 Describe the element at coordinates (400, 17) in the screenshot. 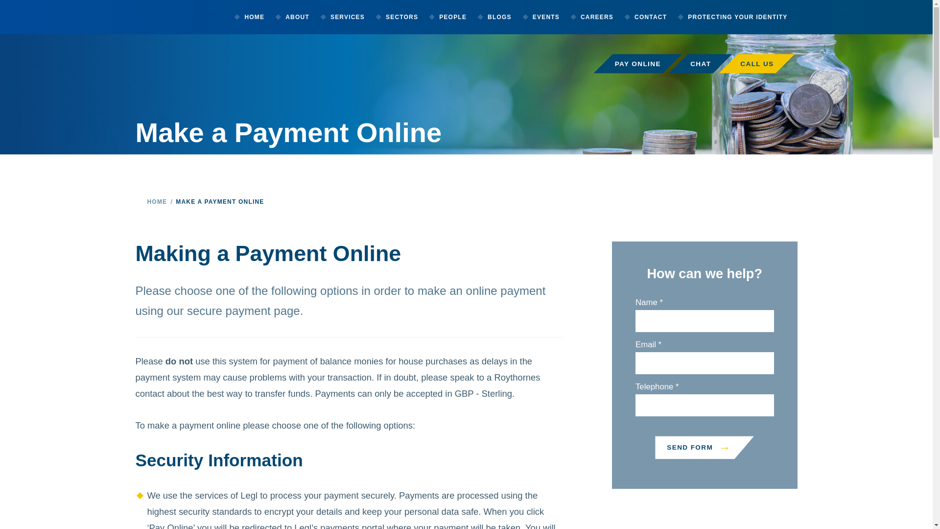

I see `SECTORS` at that location.